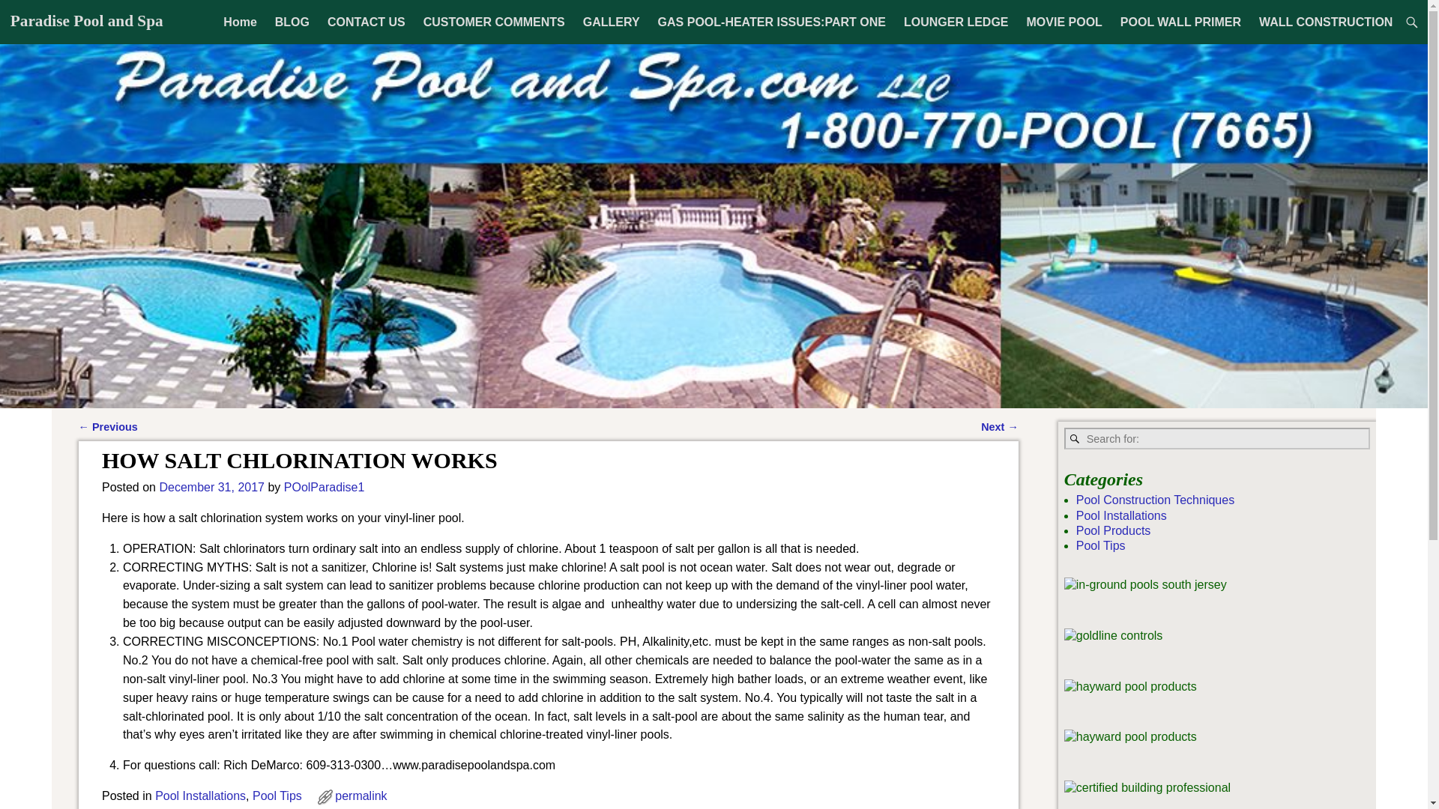 The height and width of the screenshot is (809, 1439). Describe the element at coordinates (1121, 515) in the screenshot. I see `Pool Installations` at that location.